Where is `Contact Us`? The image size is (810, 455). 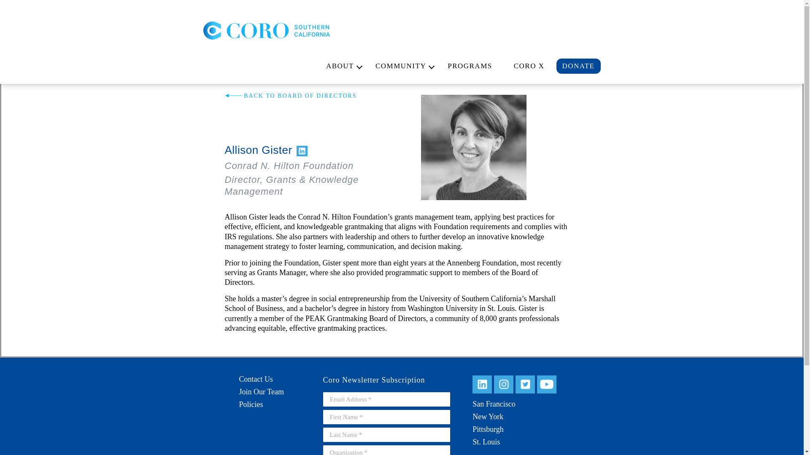
Contact Us is located at coordinates (256, 379).